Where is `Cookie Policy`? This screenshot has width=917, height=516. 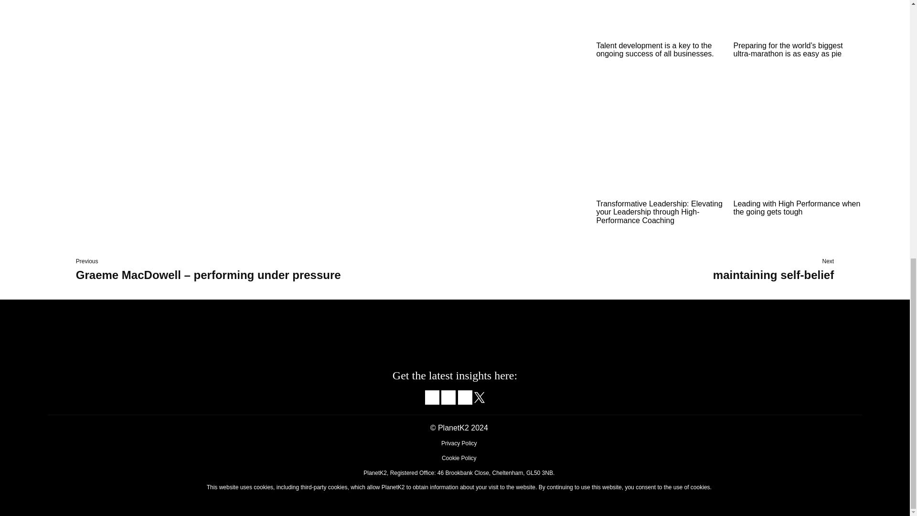
Cookie Policy is located at coordinates (459, 458).